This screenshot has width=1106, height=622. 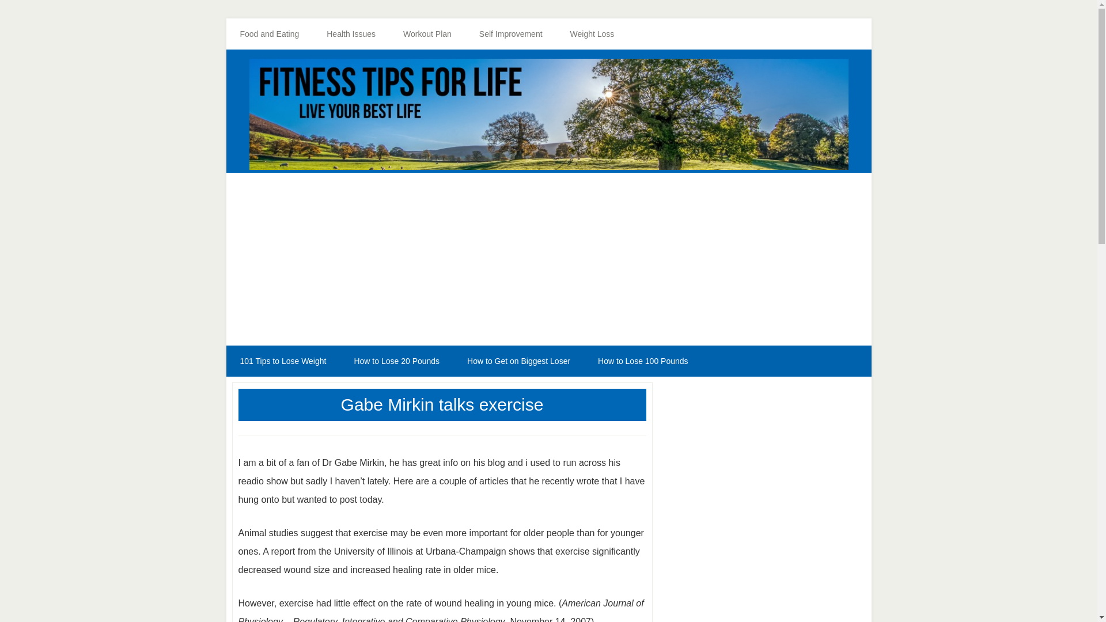 I want to click on Health Issues, so click(x=351, y=34).